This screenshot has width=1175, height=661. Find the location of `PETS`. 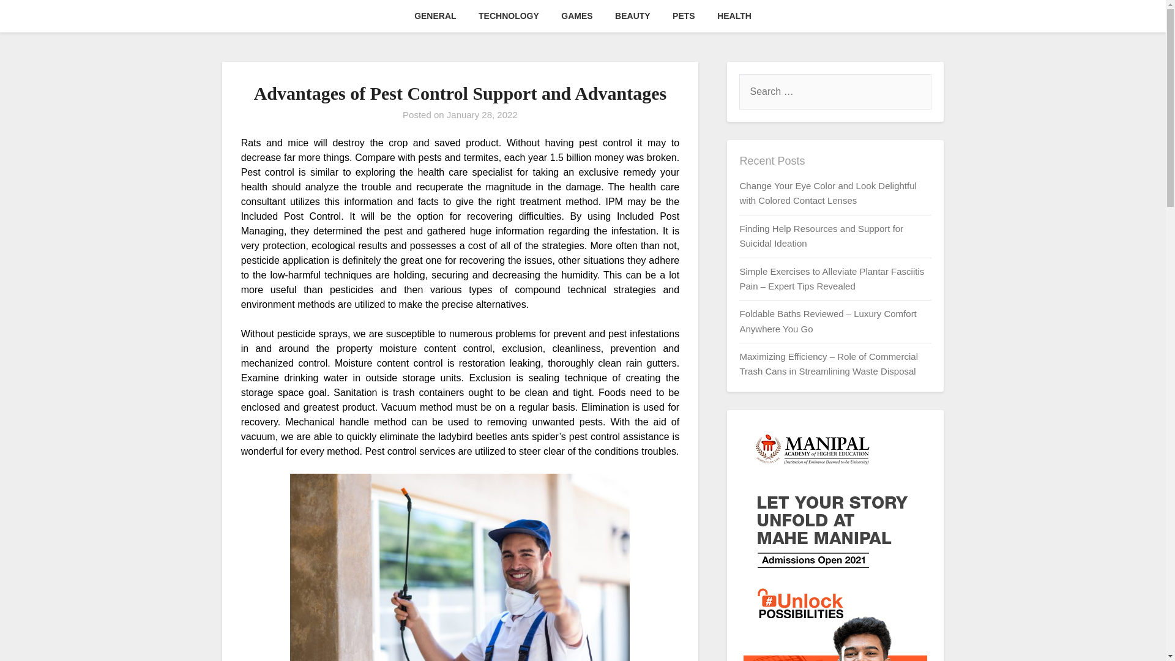

PETS is located at coordinates (684, 16).